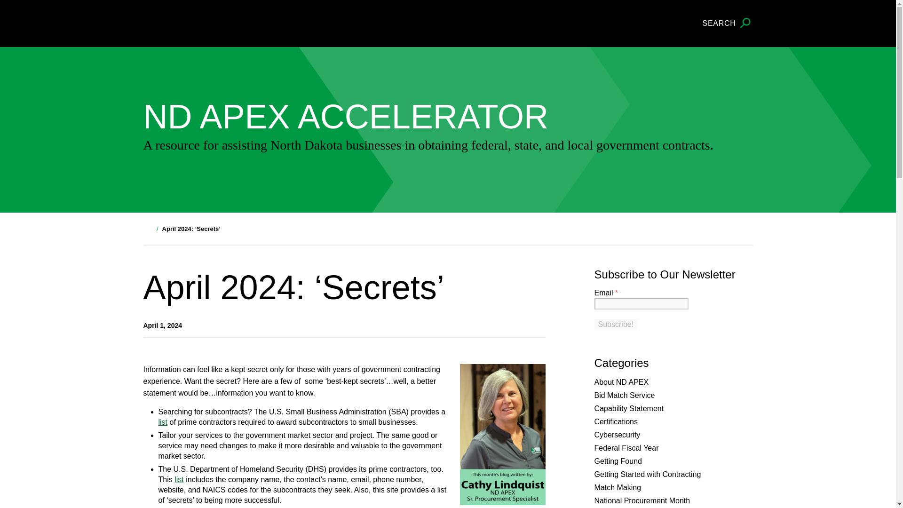 This screenshot has height=508, width=903. Describe the element at coordinates (625, 395) in the screenshot. I see `Bid Match Service` at that location.